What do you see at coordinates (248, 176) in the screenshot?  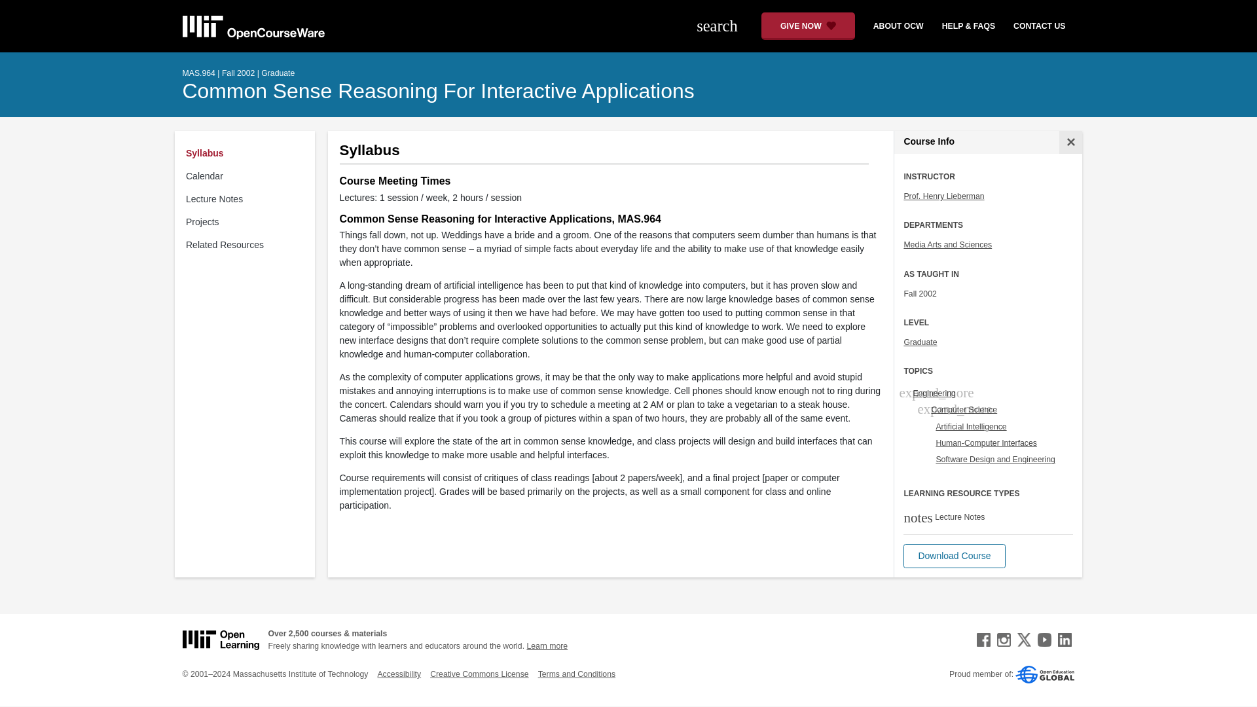 I see `Calendar` at bounding box center [248, 176].